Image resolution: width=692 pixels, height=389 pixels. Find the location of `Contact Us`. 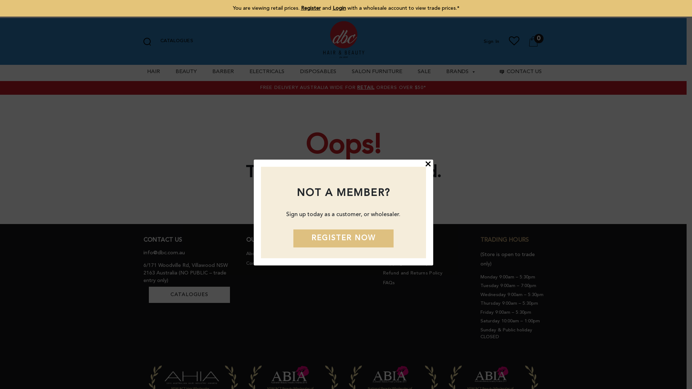

Contact Us is located at coordinates (258, 264).